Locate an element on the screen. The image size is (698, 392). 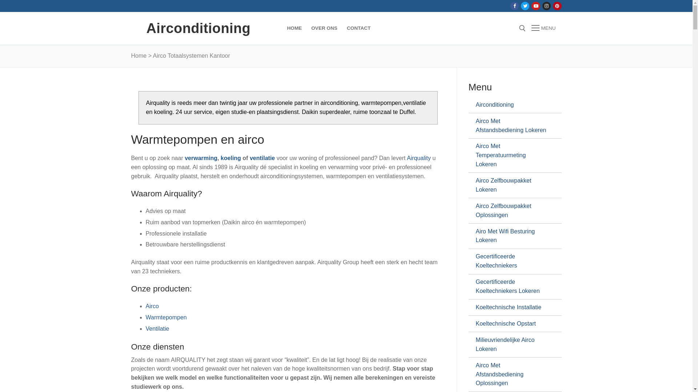
Gecertificeerde Koeltechniekers Lokeren is located at coordinates (512, 287).